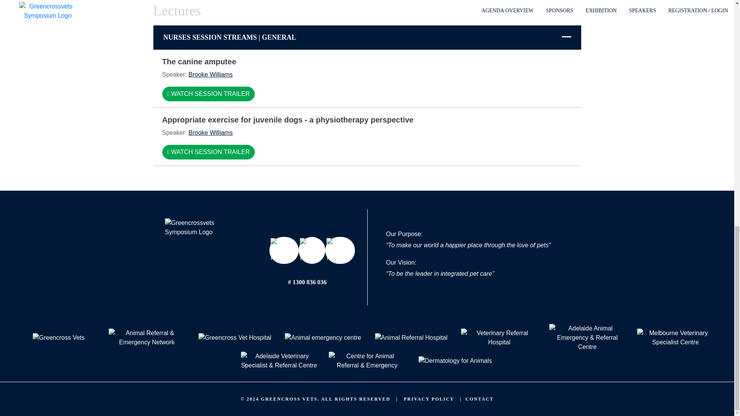  Describe the element at coordinates (208, 152) in the screenshot. I see `WATCH SESSION TRAILER` at that location.